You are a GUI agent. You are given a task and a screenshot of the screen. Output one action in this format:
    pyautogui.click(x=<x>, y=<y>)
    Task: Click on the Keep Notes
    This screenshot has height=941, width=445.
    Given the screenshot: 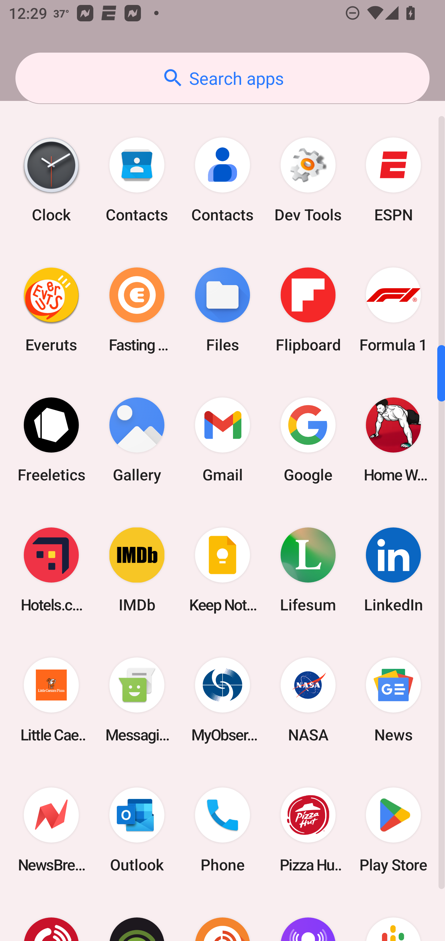 What is the action you would take?
    pyautogui.click(x=222, y=570)
    